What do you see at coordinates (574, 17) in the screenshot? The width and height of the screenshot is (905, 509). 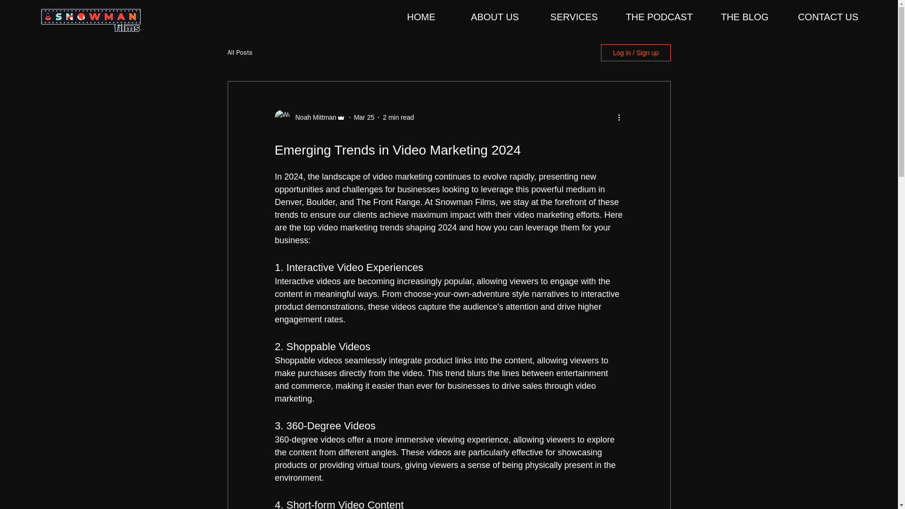 I see `SERVICES` at bounding box center [574, 17].